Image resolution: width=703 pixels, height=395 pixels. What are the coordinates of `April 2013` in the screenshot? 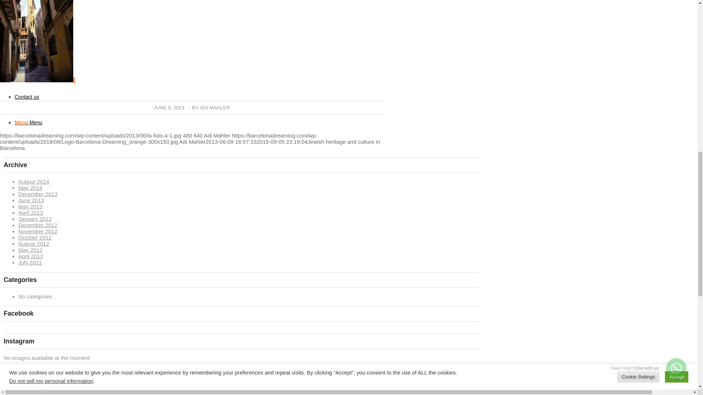 It's located at (30, 212).